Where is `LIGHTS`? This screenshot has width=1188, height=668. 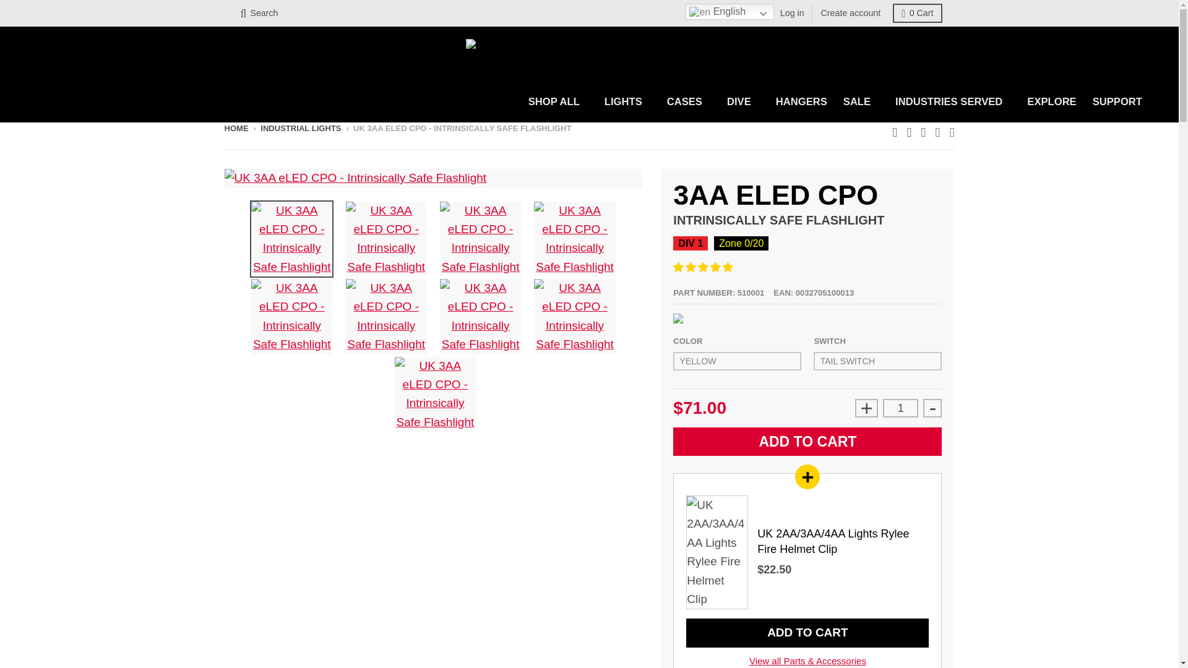
LIGHTS is located at coordinates (627, 101).